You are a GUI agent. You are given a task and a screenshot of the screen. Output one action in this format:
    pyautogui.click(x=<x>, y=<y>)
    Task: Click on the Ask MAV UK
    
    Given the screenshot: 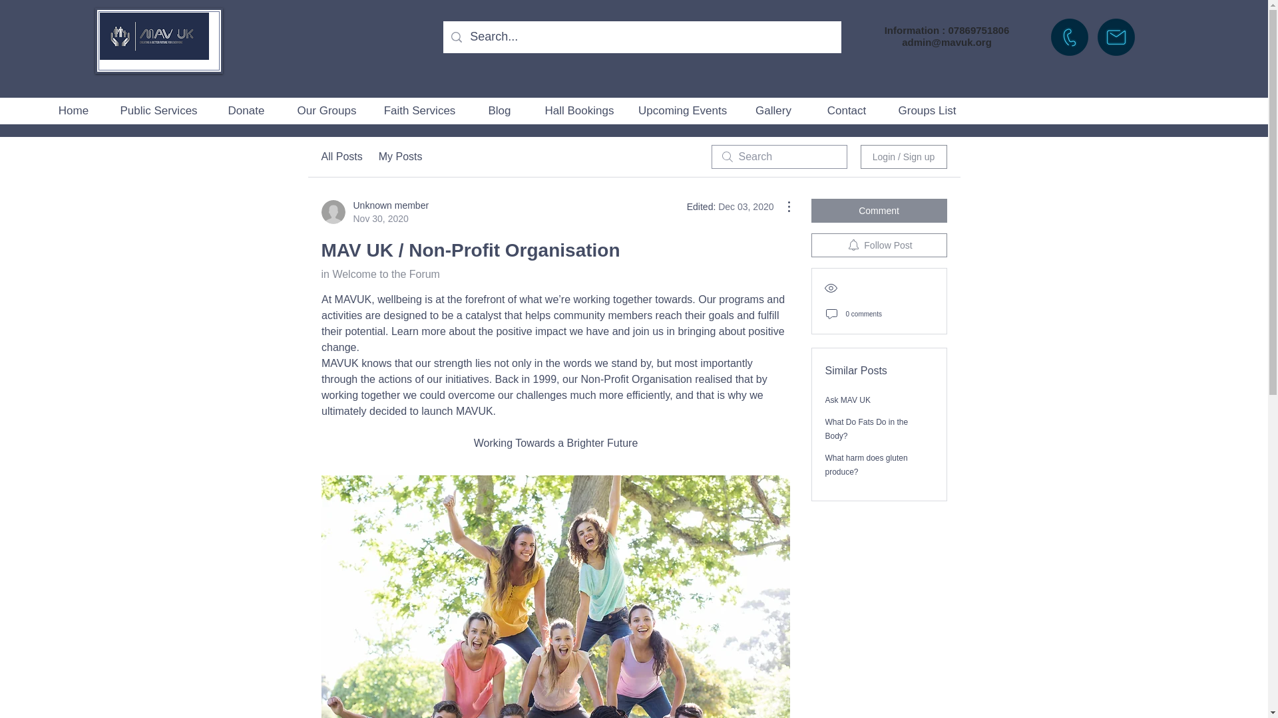 What is the action you would take?
    pyautogui.click(x=848, y=400)
    